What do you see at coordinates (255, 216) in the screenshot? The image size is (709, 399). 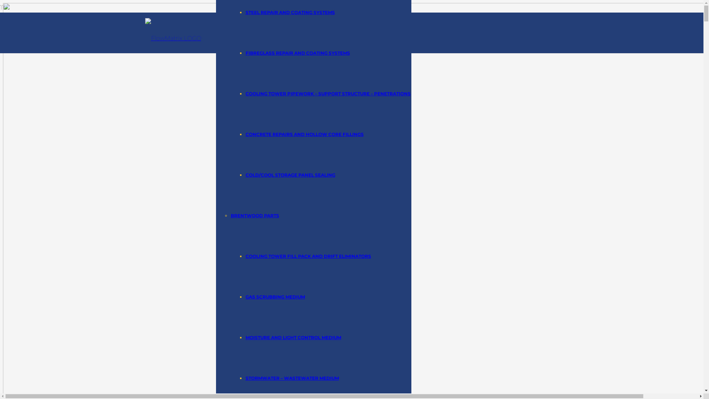 I see `BRENTWOOD PARTS` at bounding box center [255, 216].